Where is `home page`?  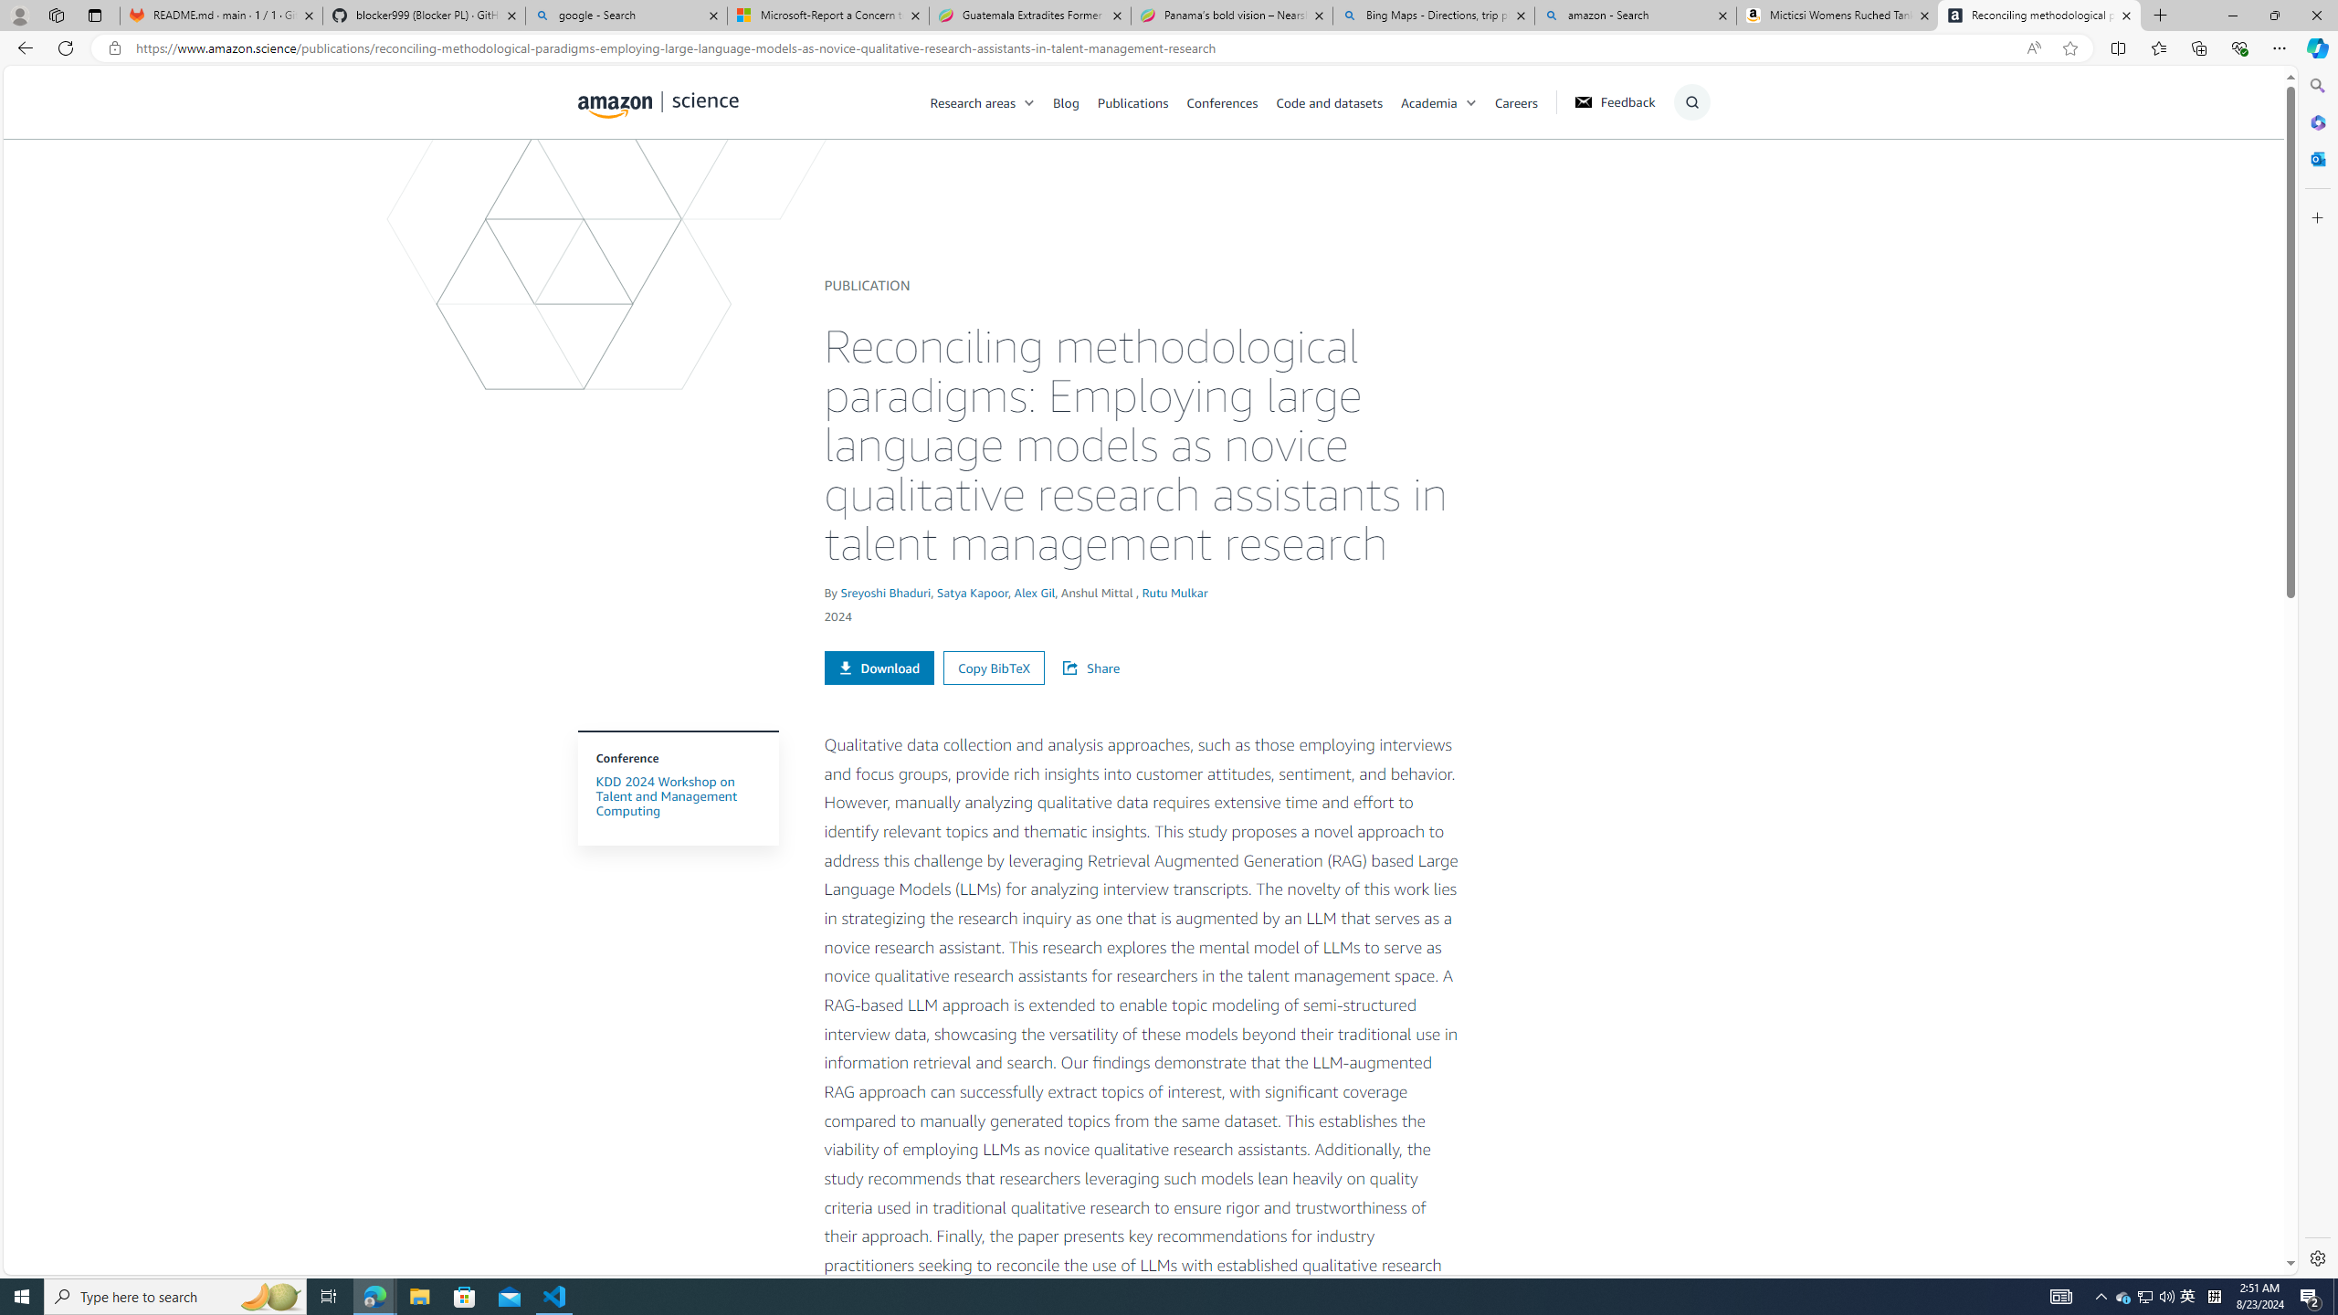 home page is located at coordinates (658, 100).